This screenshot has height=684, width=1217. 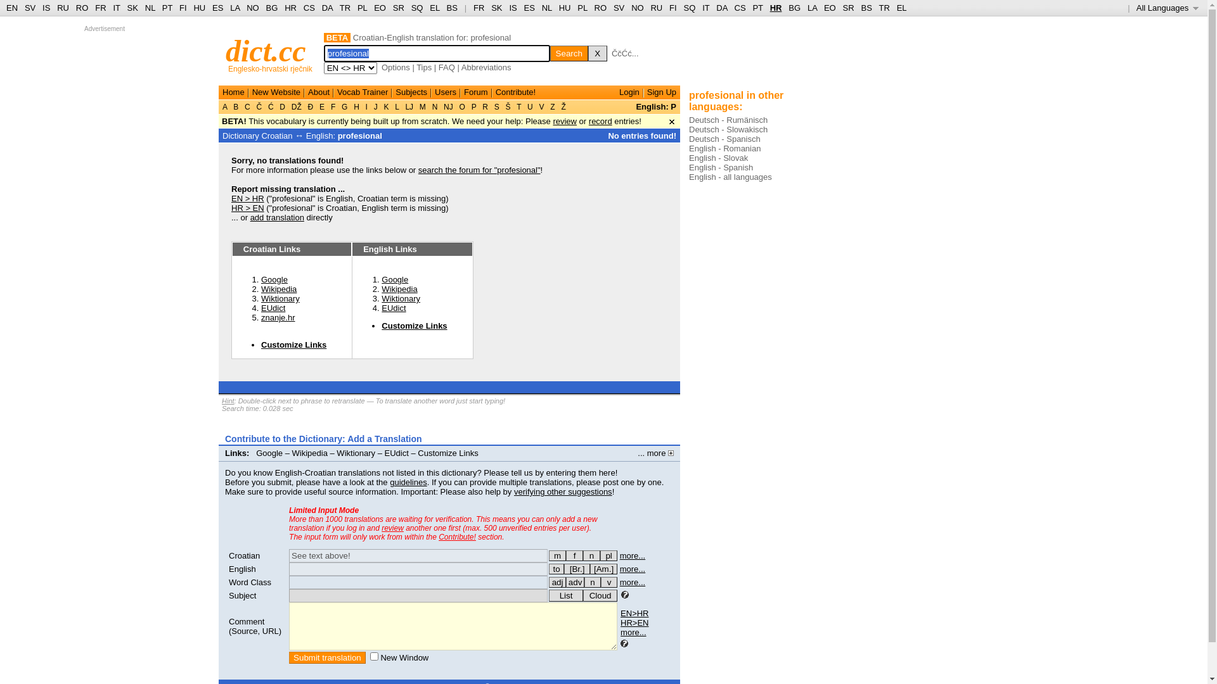 I want to click on H, so click(x=356, y=107).